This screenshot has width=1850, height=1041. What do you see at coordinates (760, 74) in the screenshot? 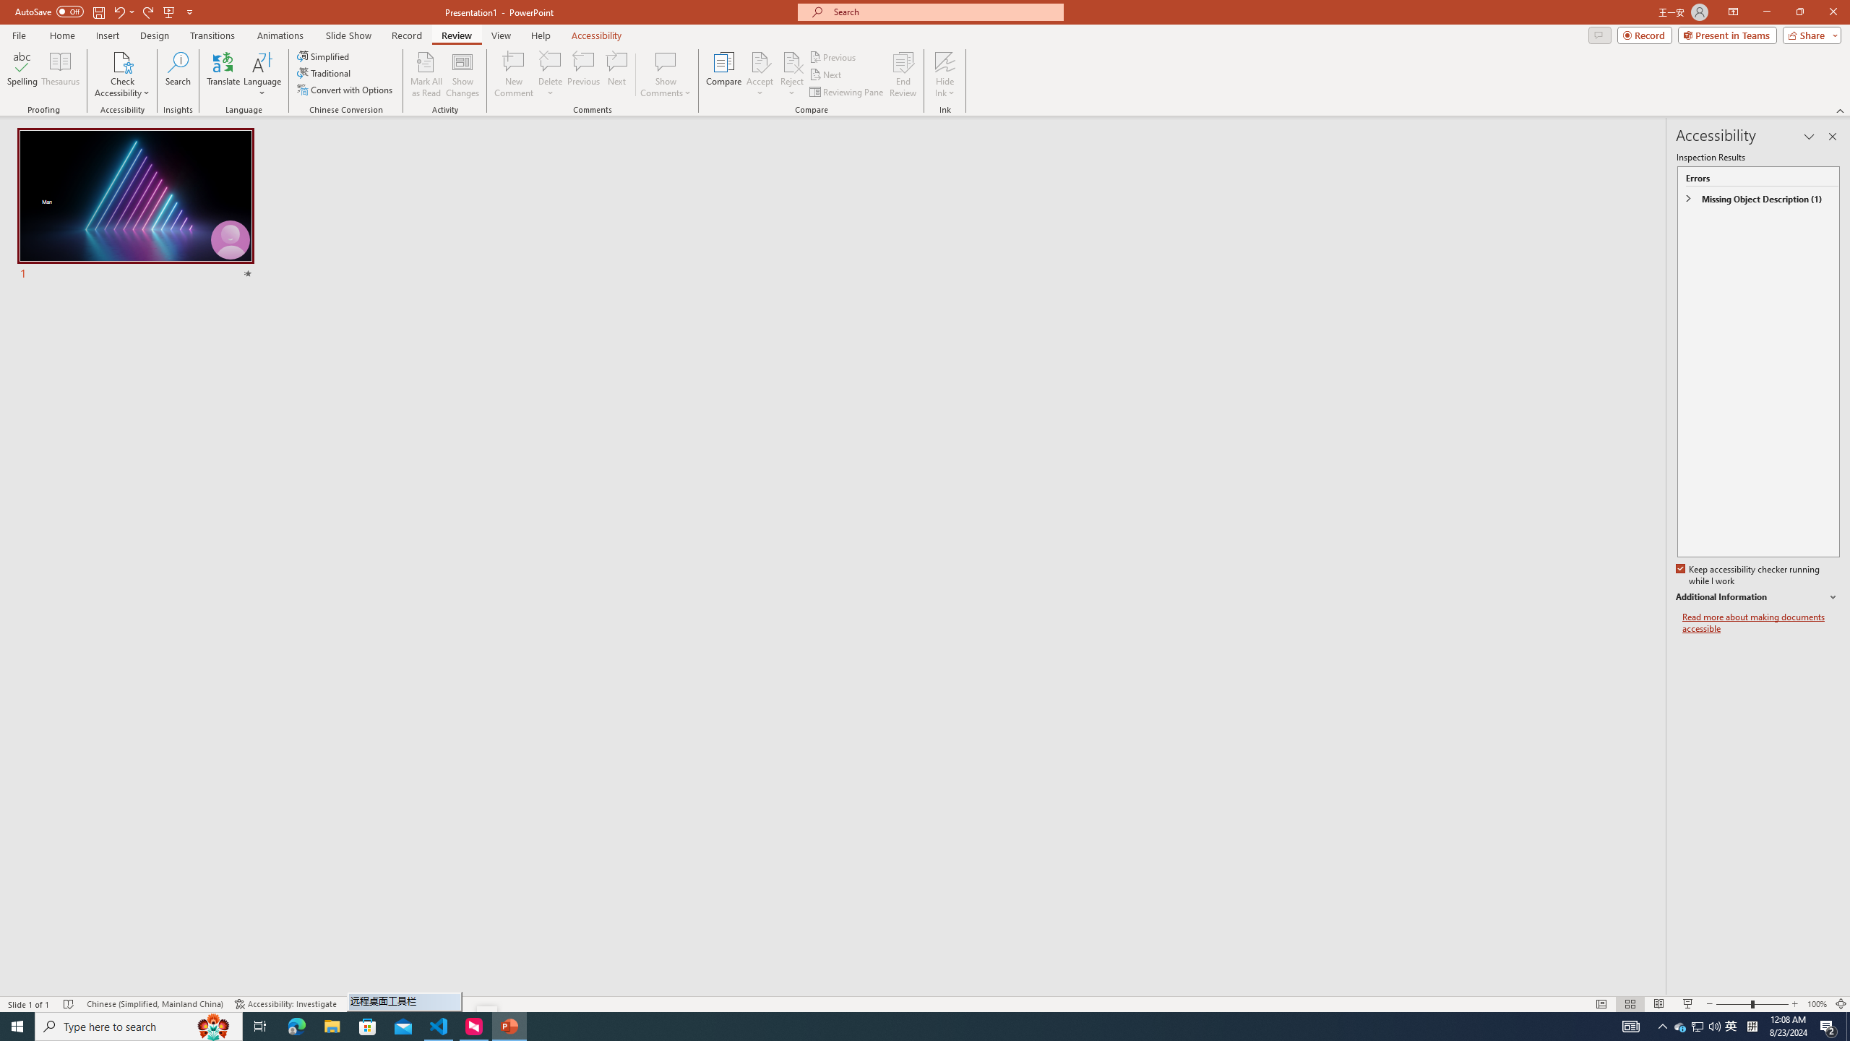
I see `Accept` at bounding box center [760, 74].